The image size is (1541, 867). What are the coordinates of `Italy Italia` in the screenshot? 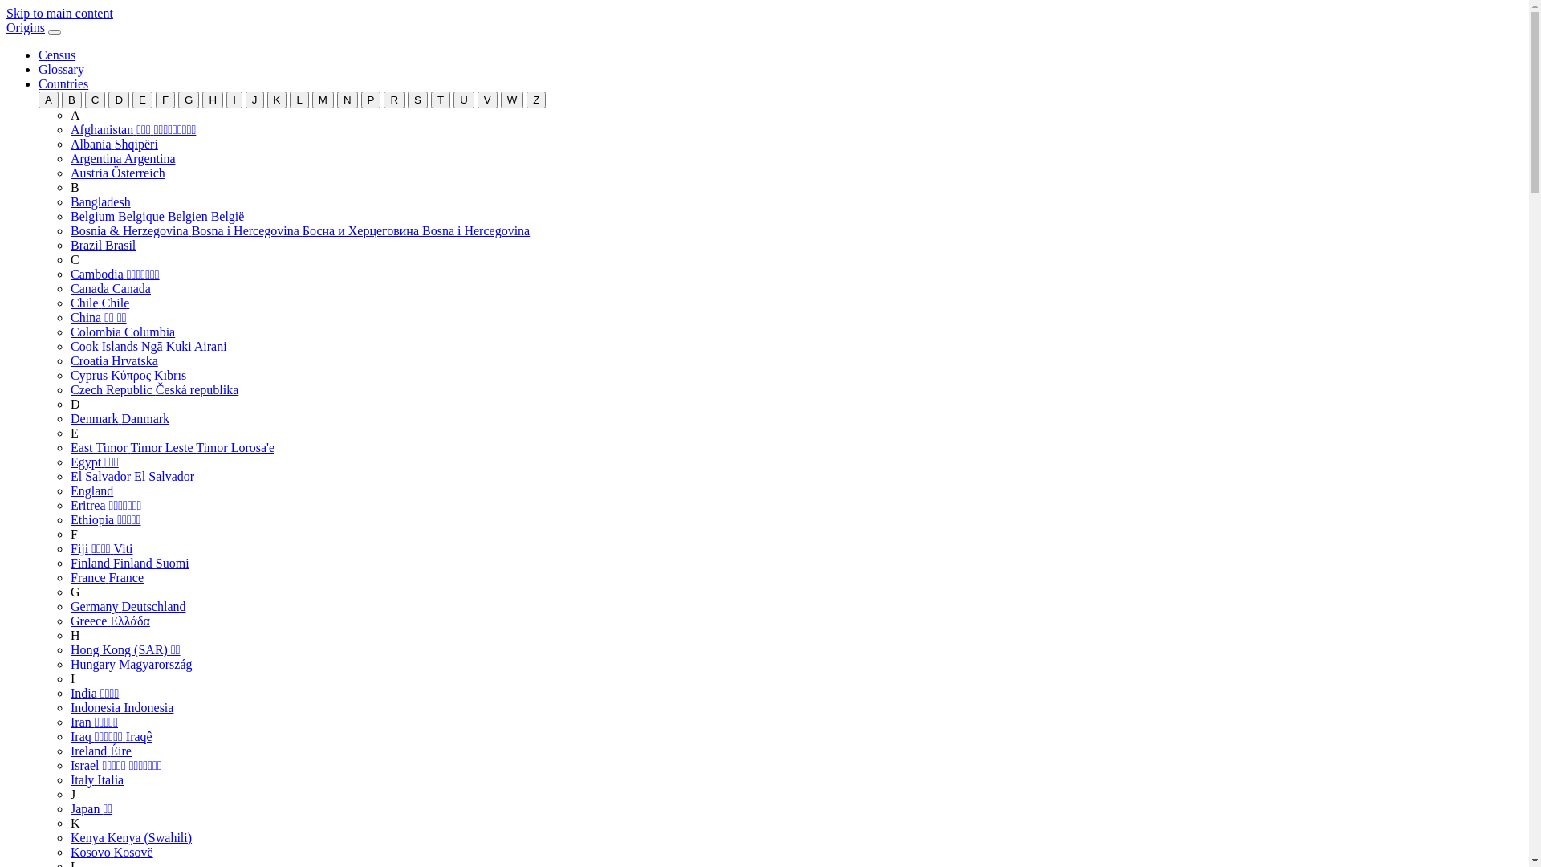 It's located at (97, 780).